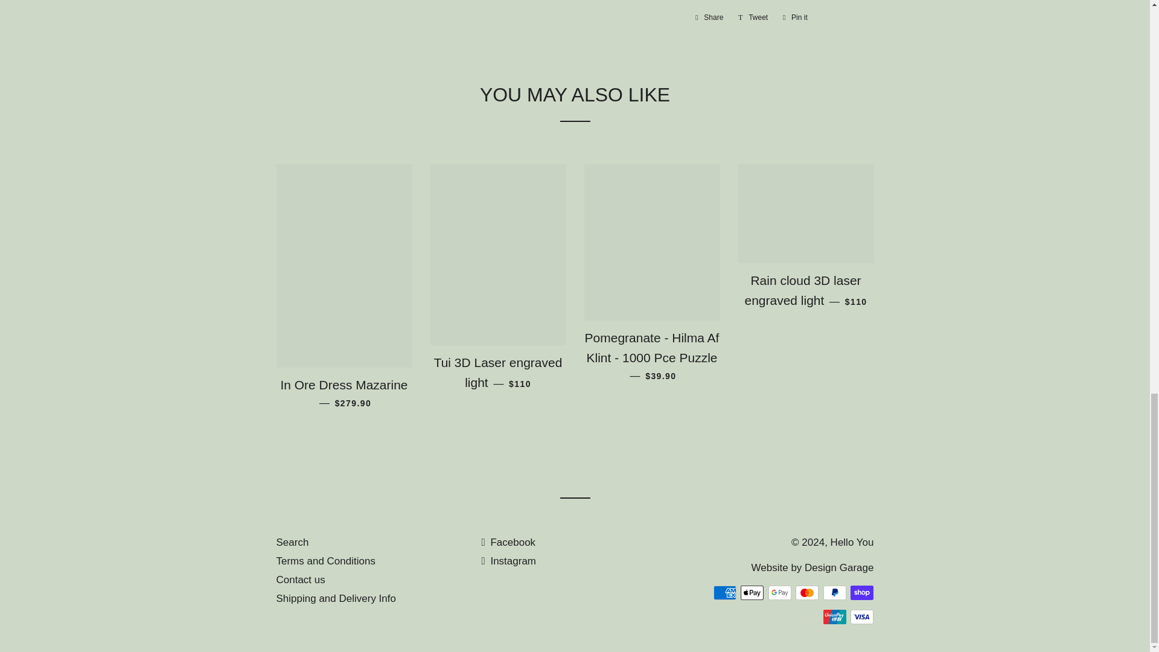  I want to click on Shop Pay, so click(862, 592).